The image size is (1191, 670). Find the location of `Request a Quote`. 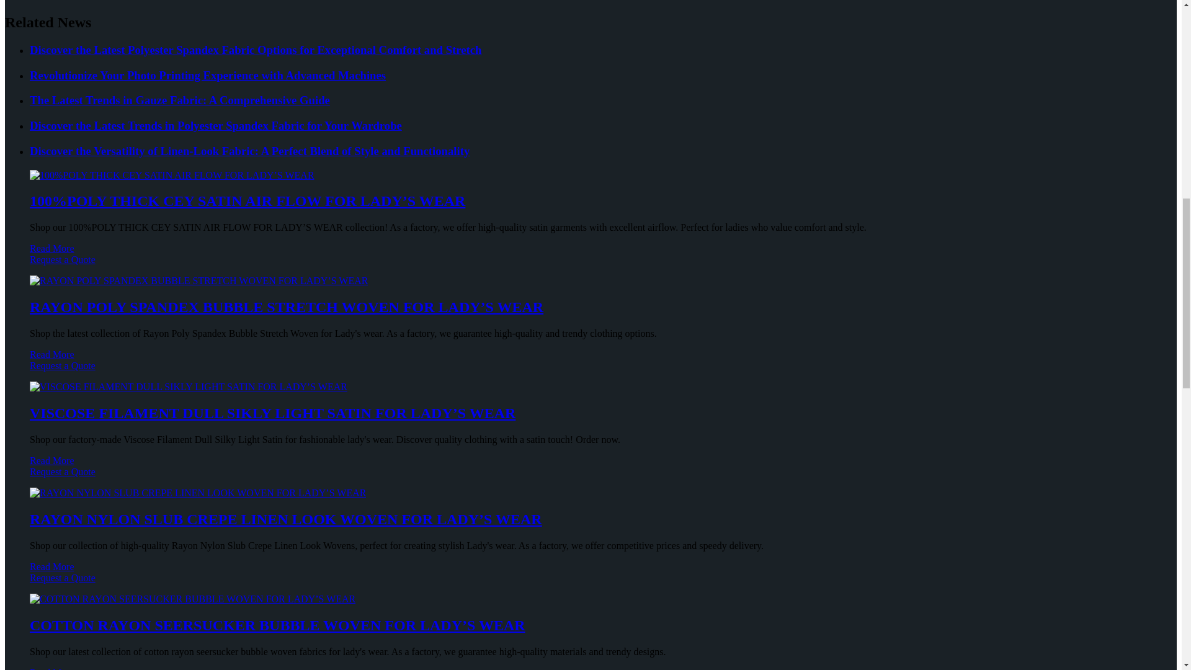

Request a Quote is located at coordinates (591, 266).